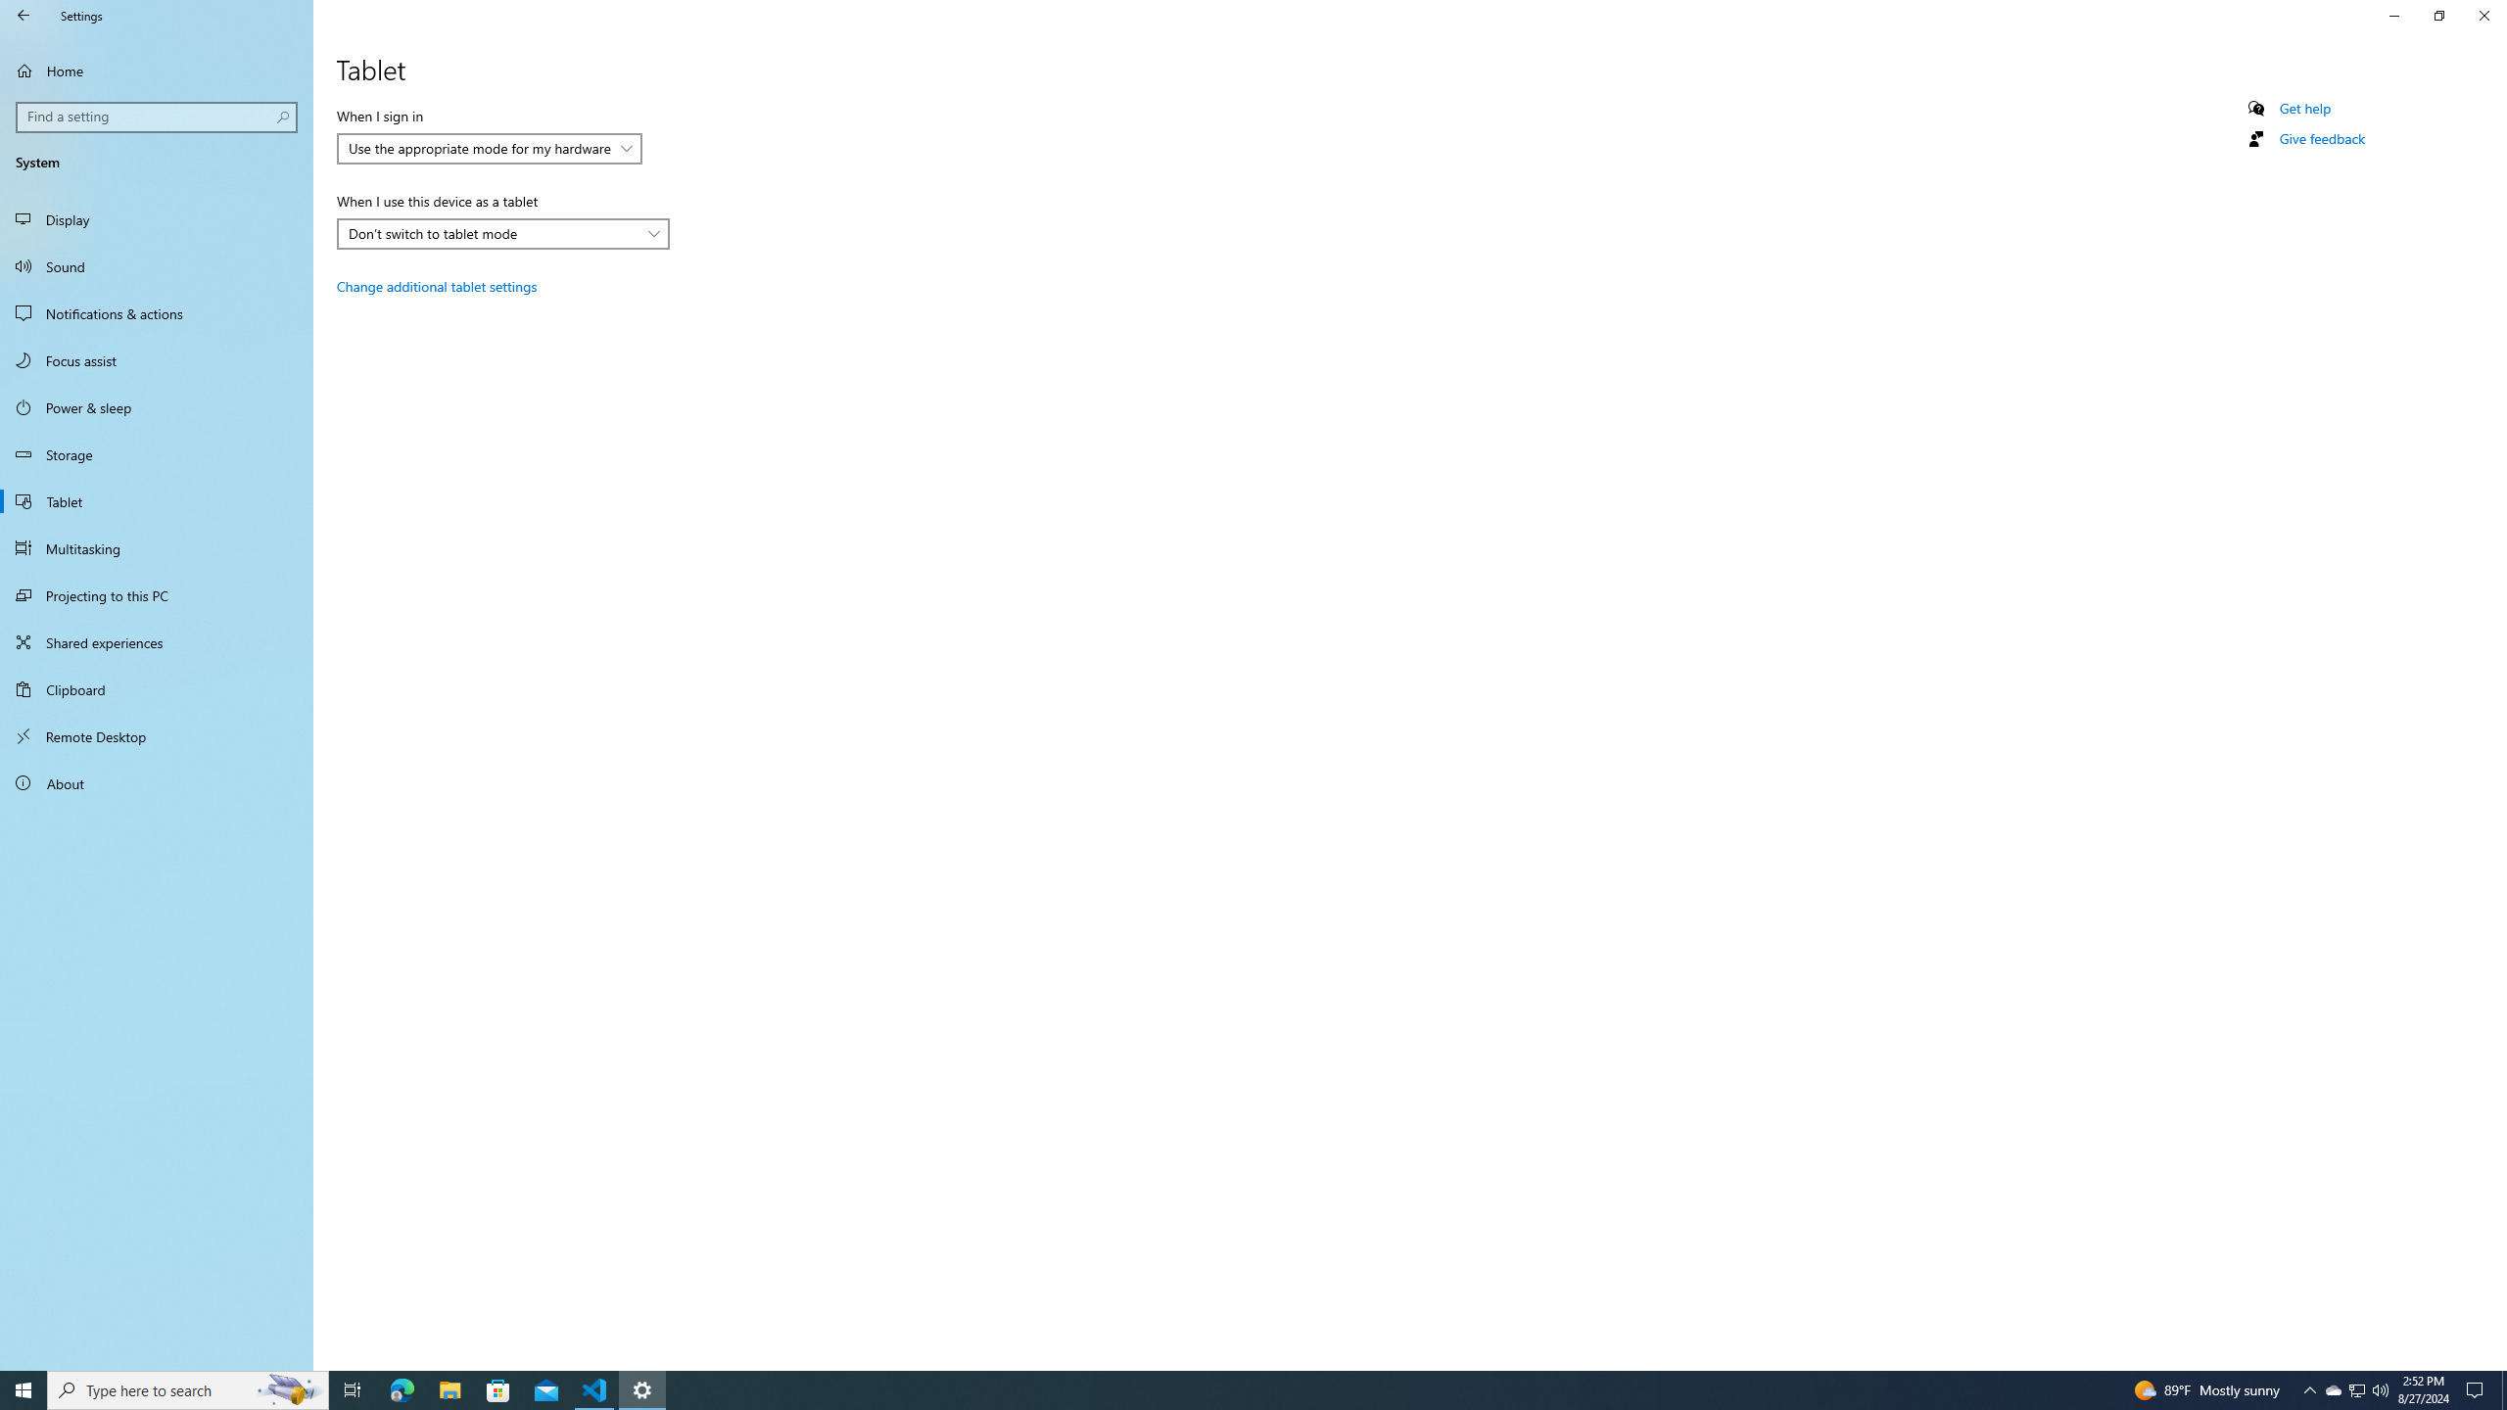  I want to click on Notification Chevron, so click(2334, 1390).